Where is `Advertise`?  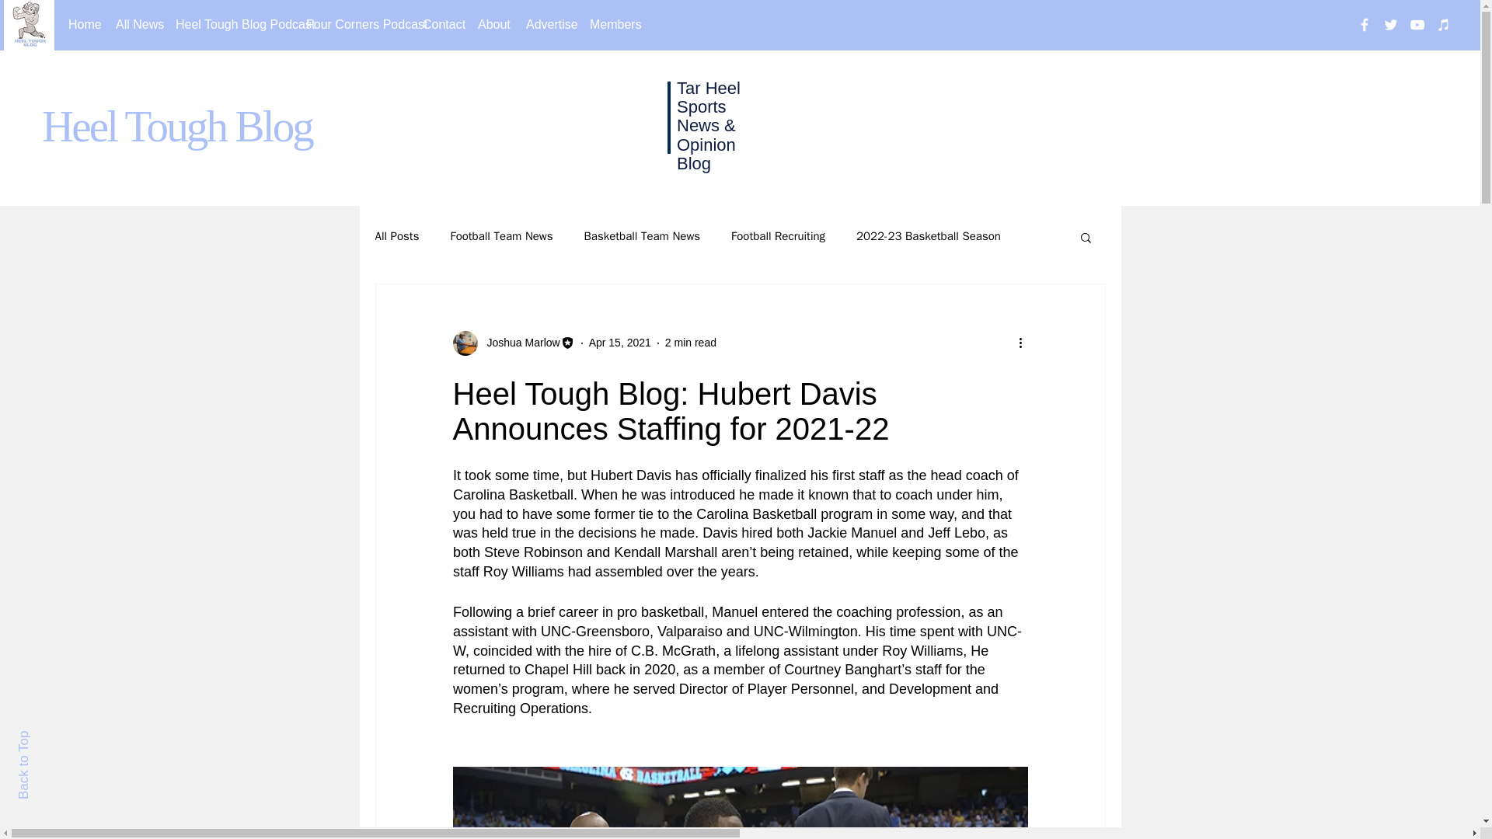
Advertise is located at coordinates (546, 25).